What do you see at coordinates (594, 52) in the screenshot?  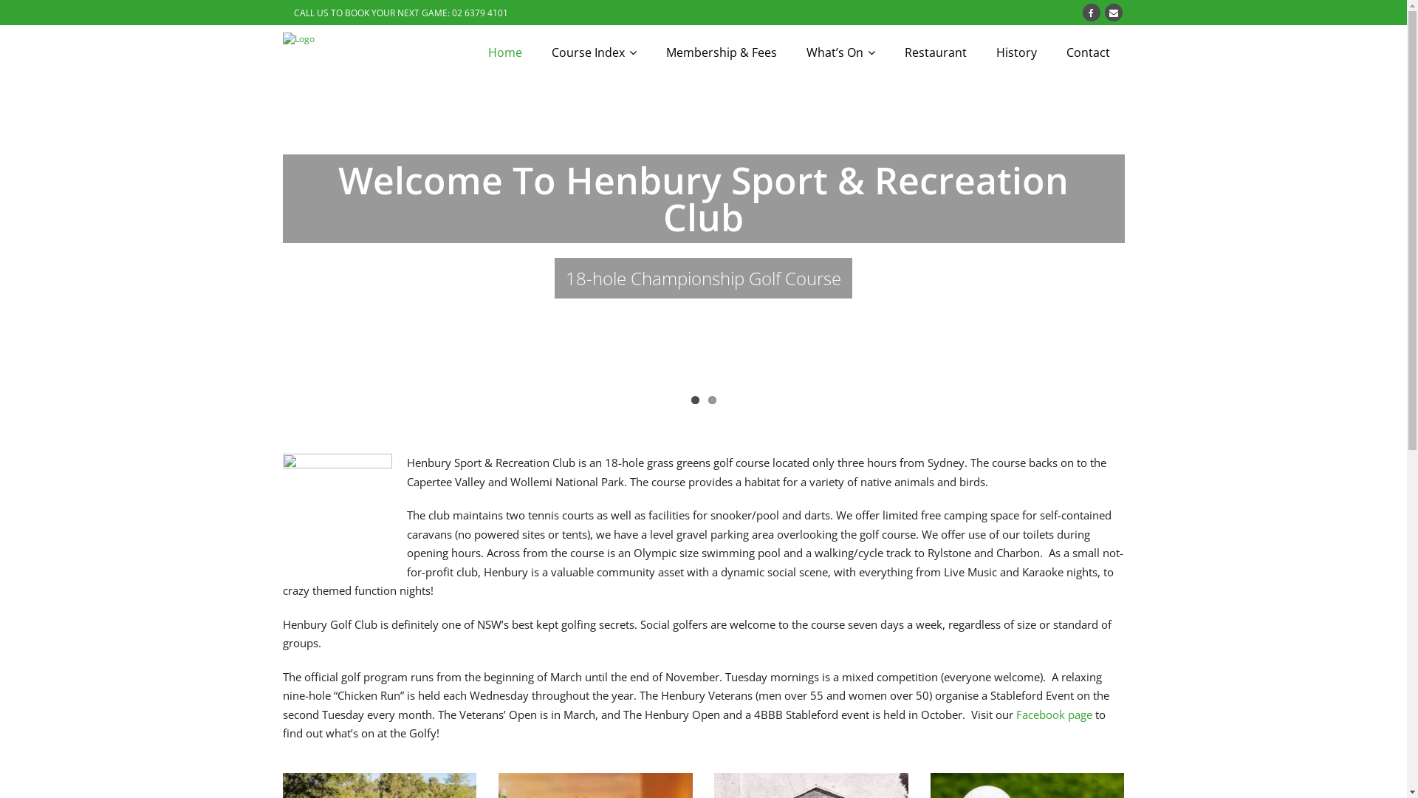 I see `Course Index` at bounding box center [594, 52].